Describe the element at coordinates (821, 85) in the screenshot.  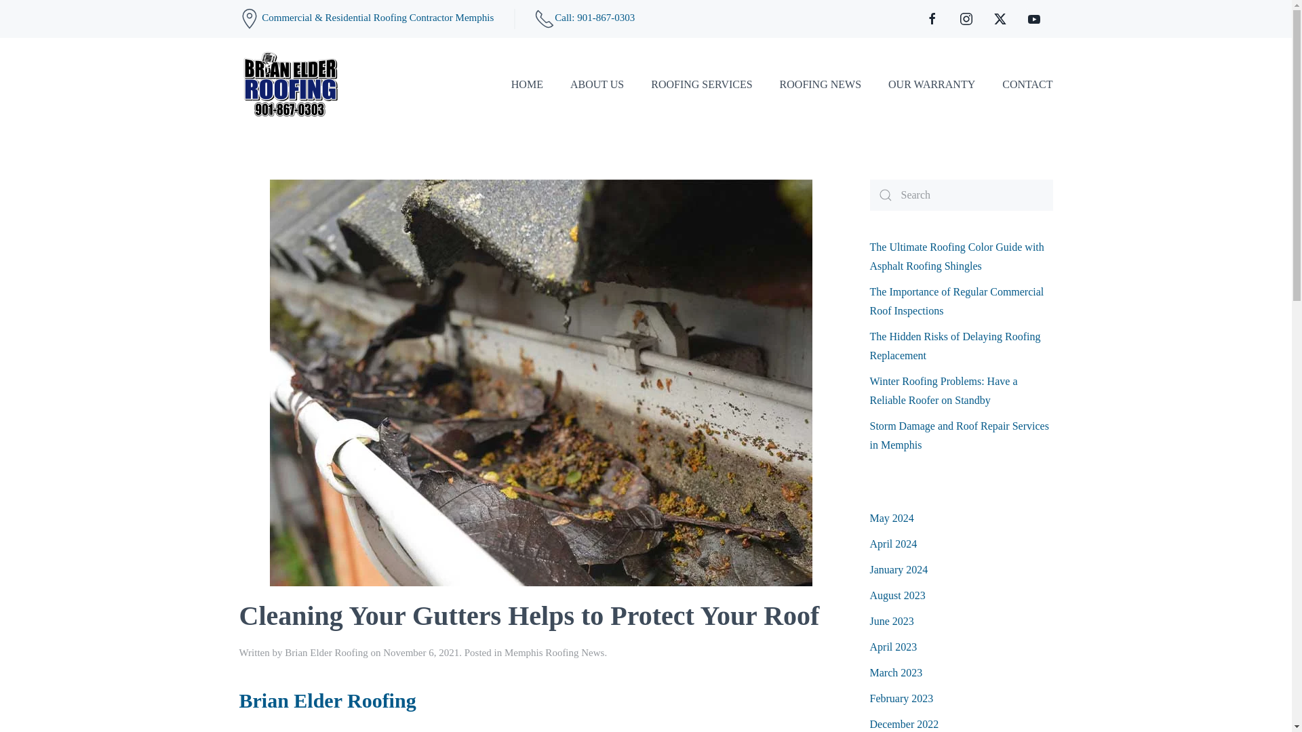
I see `ROOFING NEWS` at that location.